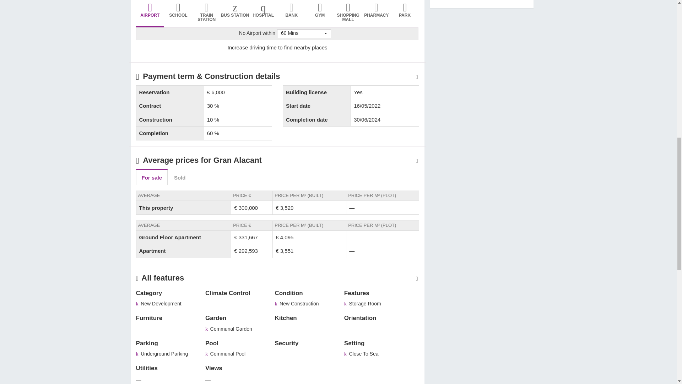 The height and width of the screenshot is (384, 682). I want to click on BANK, so click(291, 14).